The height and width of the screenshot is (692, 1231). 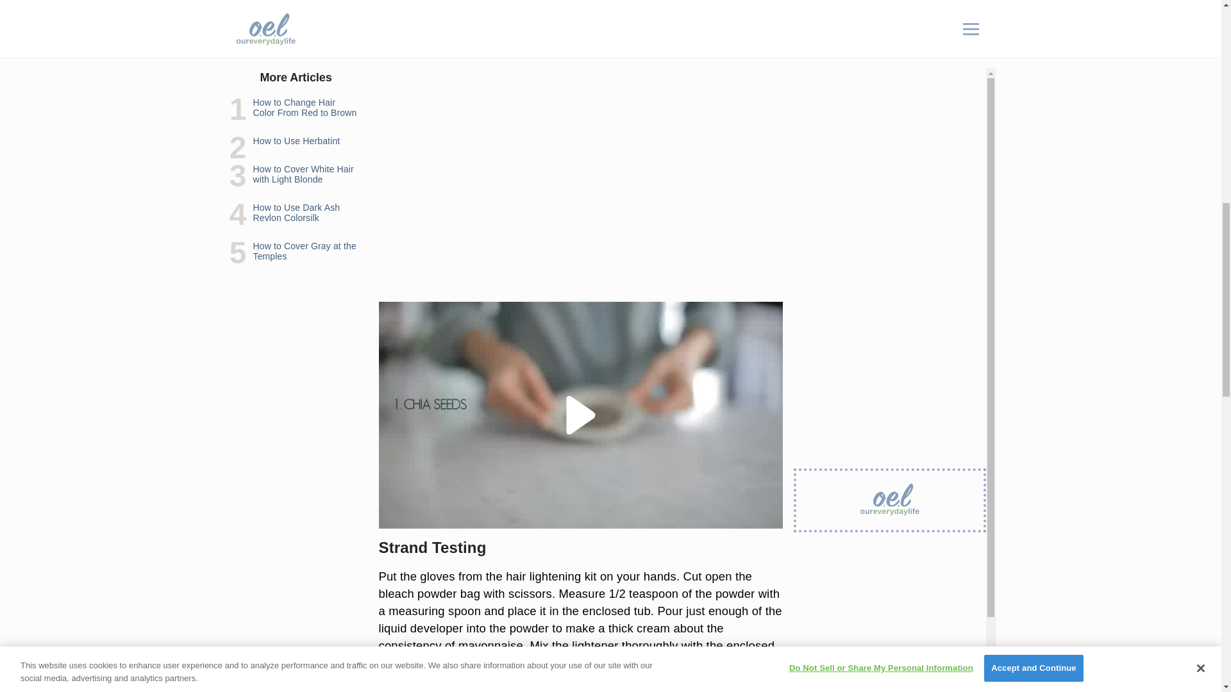 I want to click on Advertisement, so click(x=580, y=201).